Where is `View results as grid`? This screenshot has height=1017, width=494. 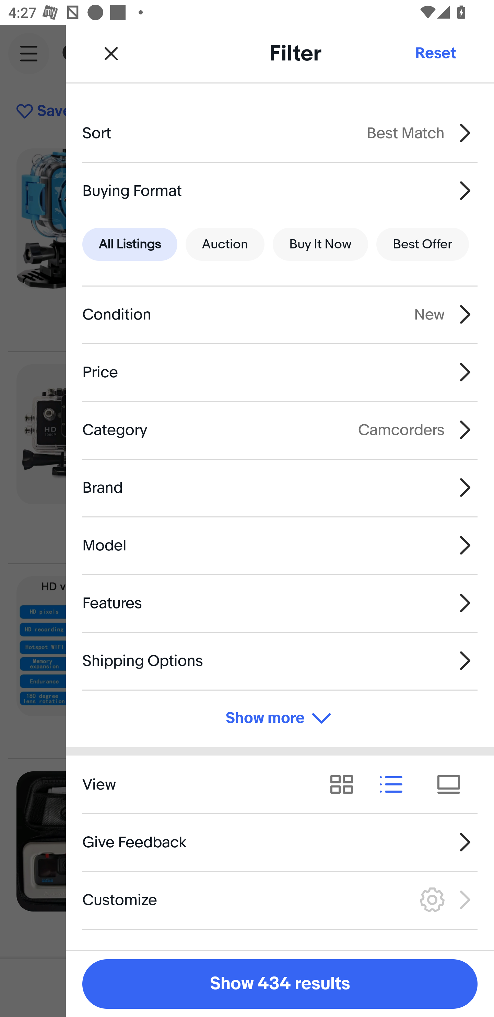 View results as grid is located at coordinates (346, 785).